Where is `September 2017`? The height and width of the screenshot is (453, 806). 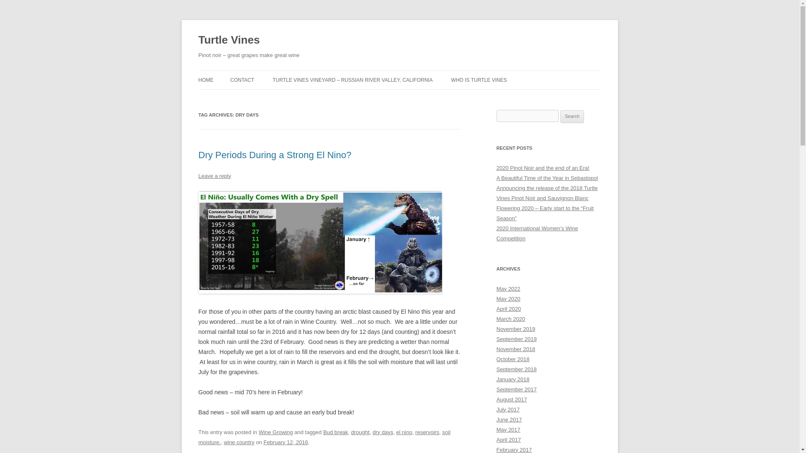 September 2017 is located at coordinates (516, 389).